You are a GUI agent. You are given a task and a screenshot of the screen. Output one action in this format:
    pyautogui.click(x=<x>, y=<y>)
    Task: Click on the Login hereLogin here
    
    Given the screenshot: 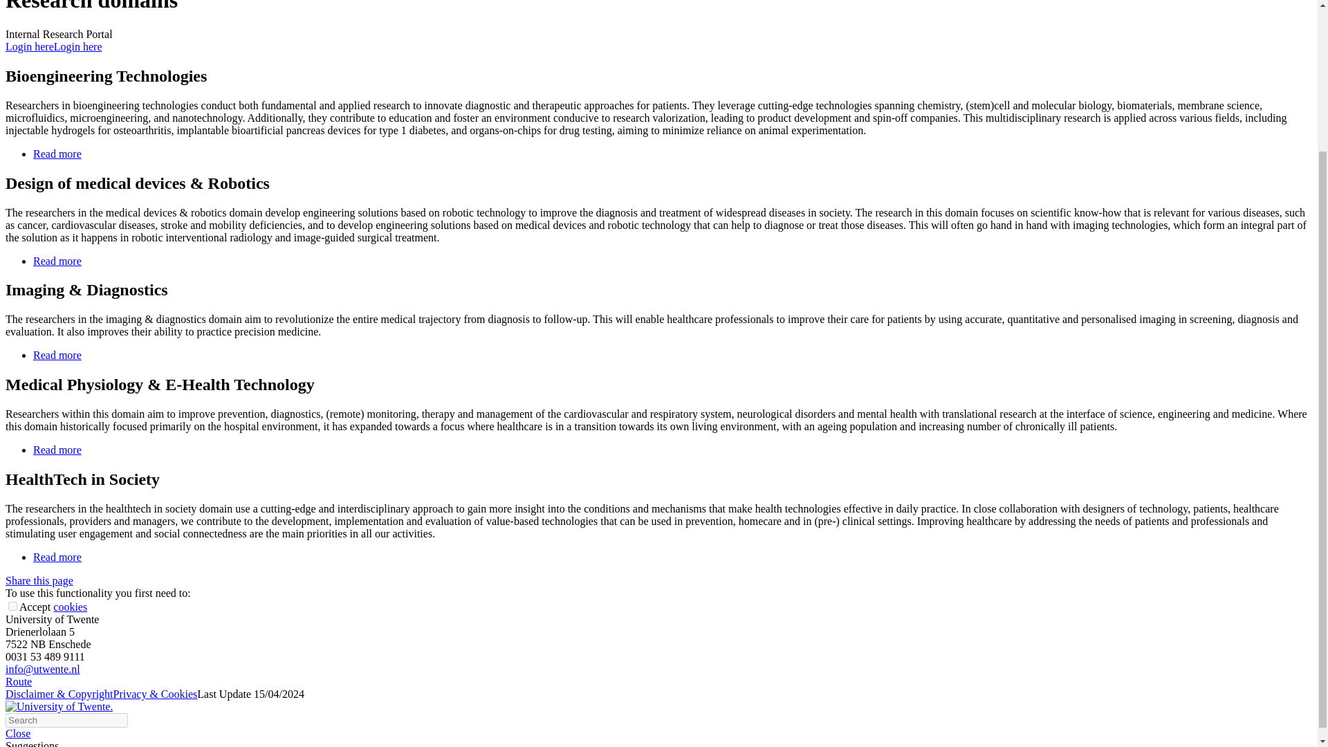 What is the action you would take?
    pyautogui.click(x=53, y=46)
    